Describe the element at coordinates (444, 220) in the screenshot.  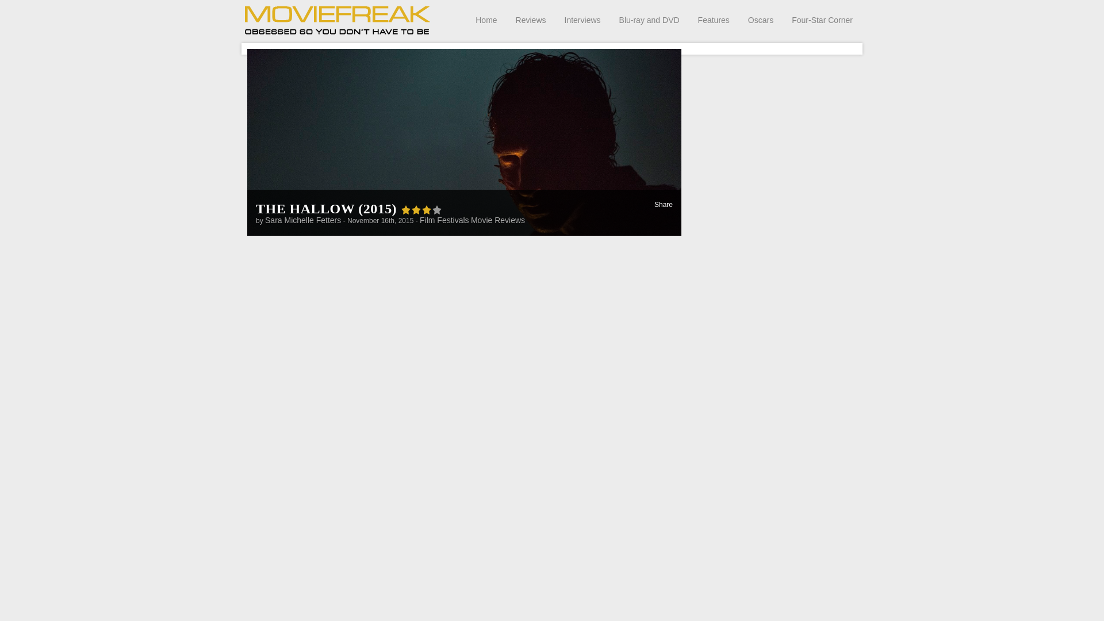
I see `Film Festivals` at that location.